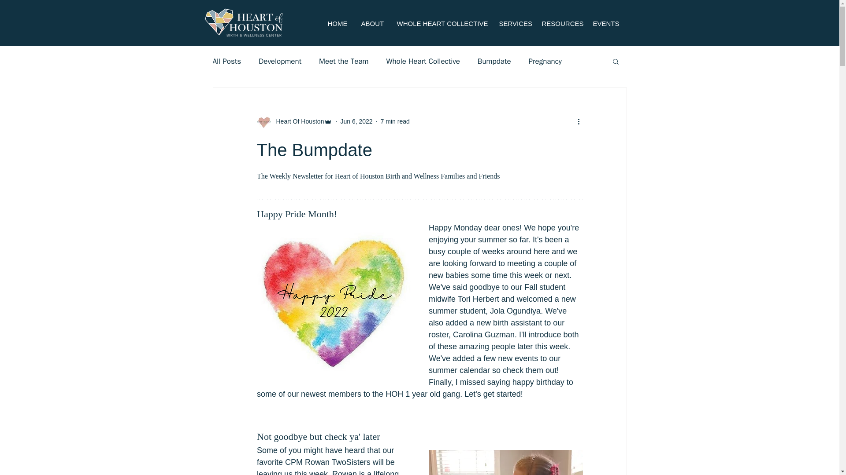 The width and height of the screenshot is (846, 475). Describe the element at coordinates (441, 23) in the screenshot. I see `WHOLE HEART COLLECTIVE` at that location.